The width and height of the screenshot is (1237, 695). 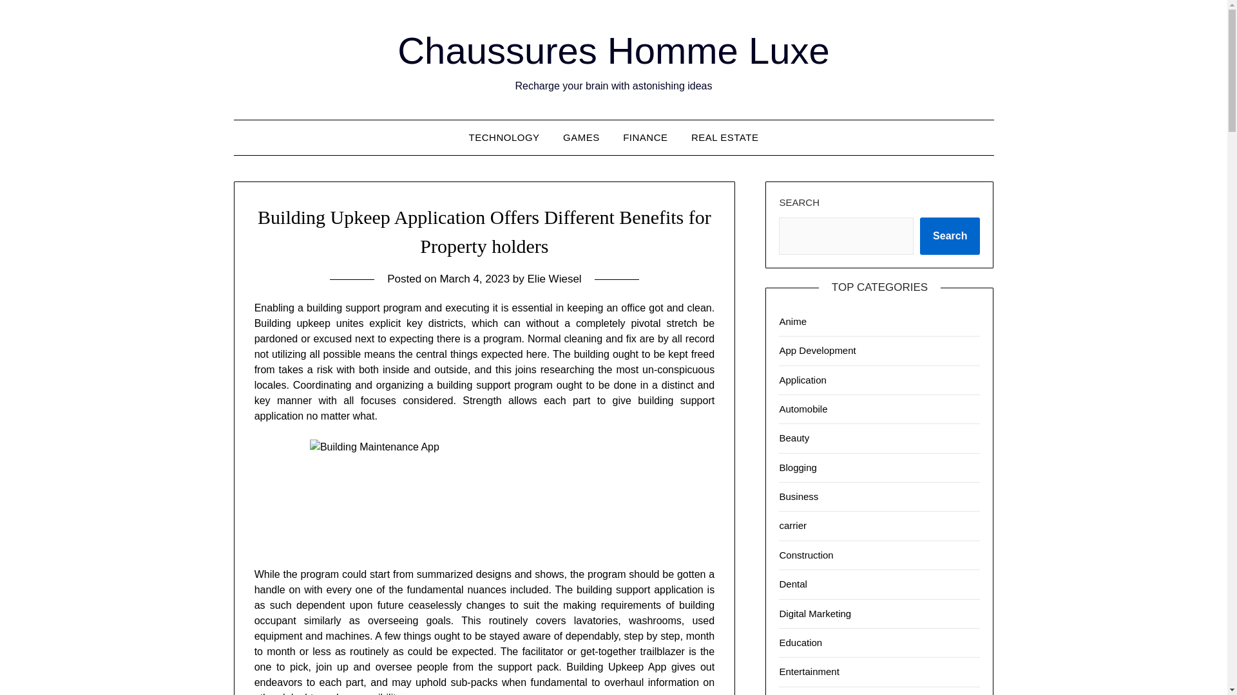 What do you see at coordinates (817, 350) in the screenshot?
I see `App Development` at bounding box center [817, 350].